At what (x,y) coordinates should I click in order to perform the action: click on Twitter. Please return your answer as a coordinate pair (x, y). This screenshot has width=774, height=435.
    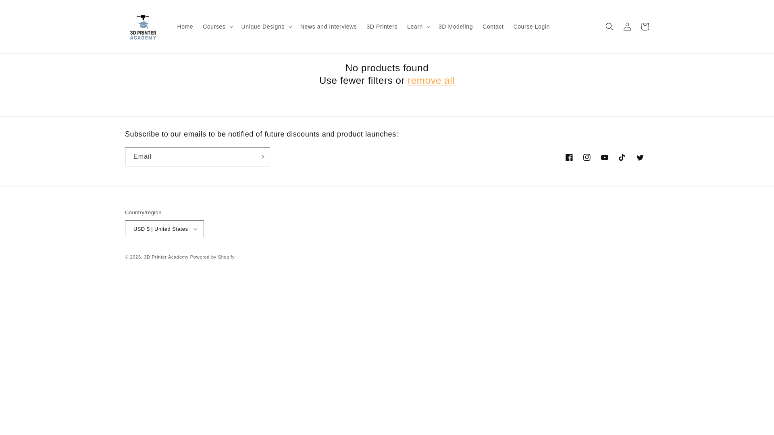
    Looking at the image, I should click on (640, 157).